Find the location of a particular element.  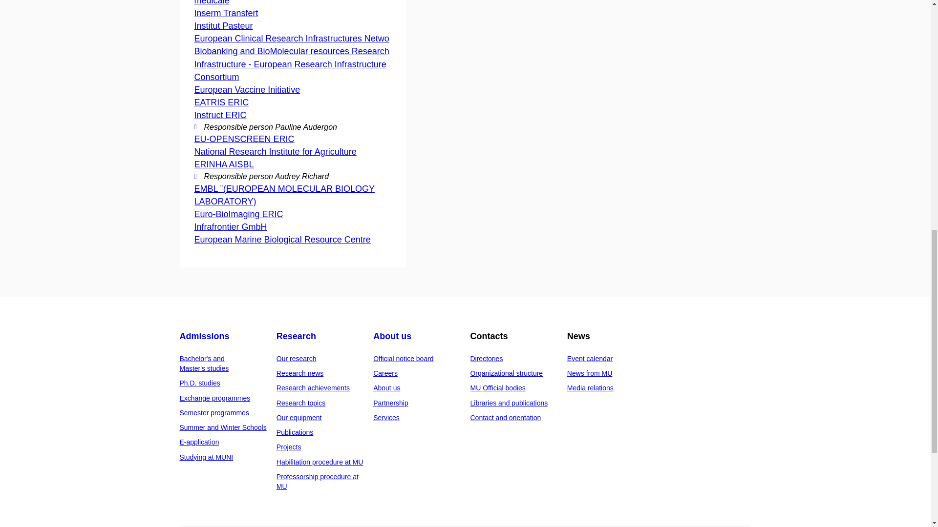

Research achievements is located at coordinates (313, 388).